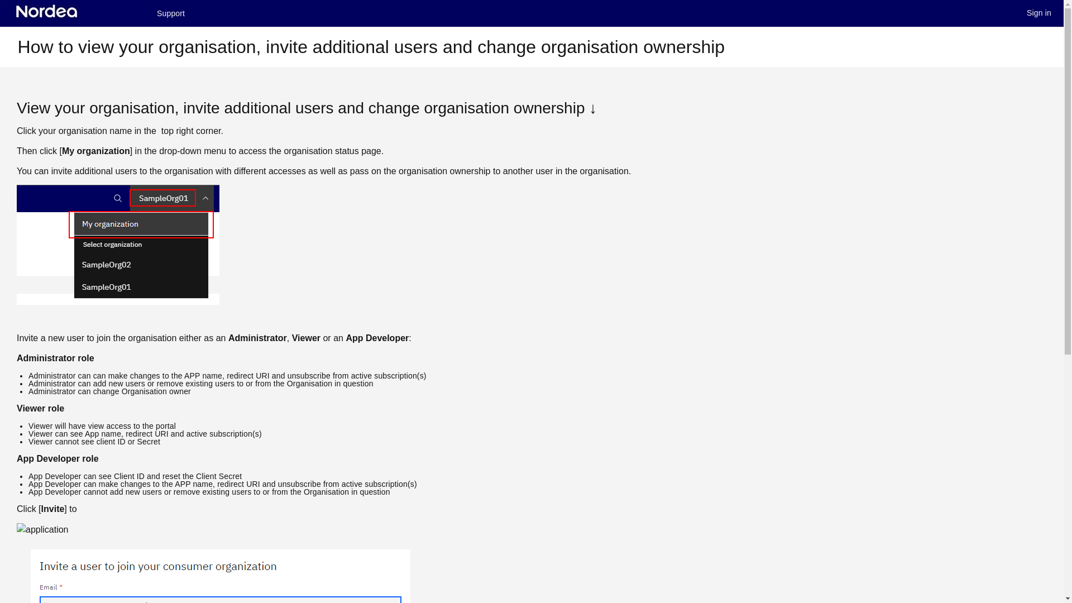  Describe the element at coordinates (74, 13) in the screenshot. I see `Home` at that location.